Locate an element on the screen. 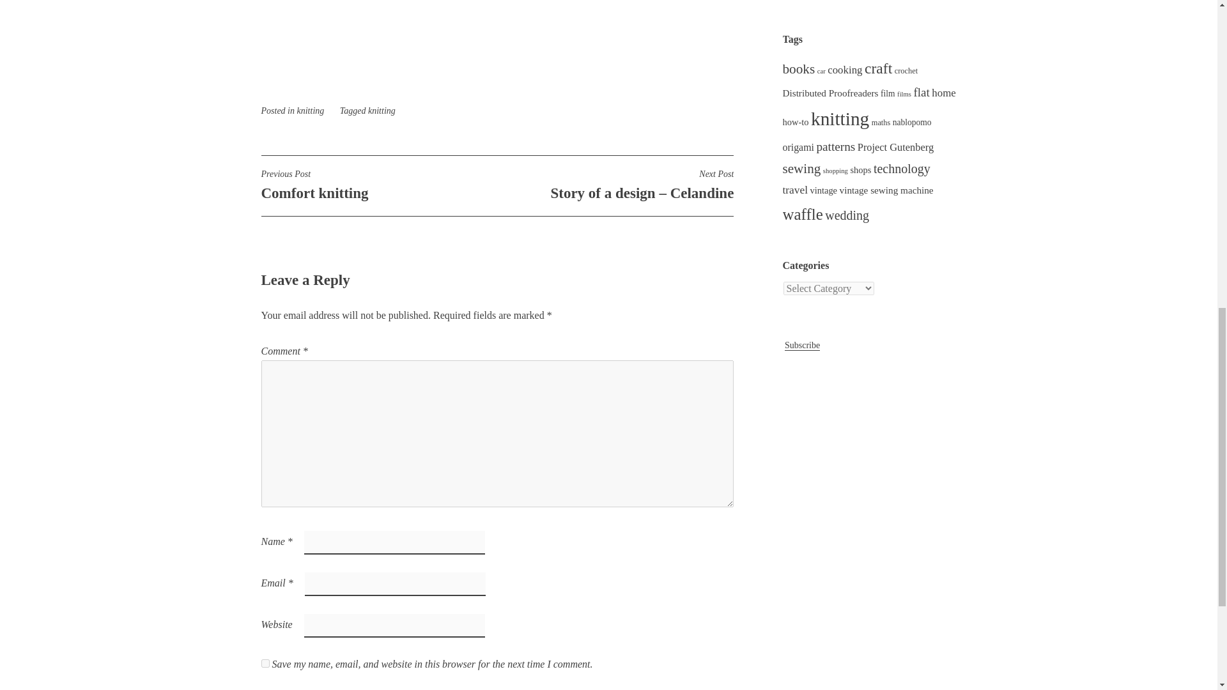 The width and height of the screenshot is (1227, 690). knitting is located at coordinates (378, 185).